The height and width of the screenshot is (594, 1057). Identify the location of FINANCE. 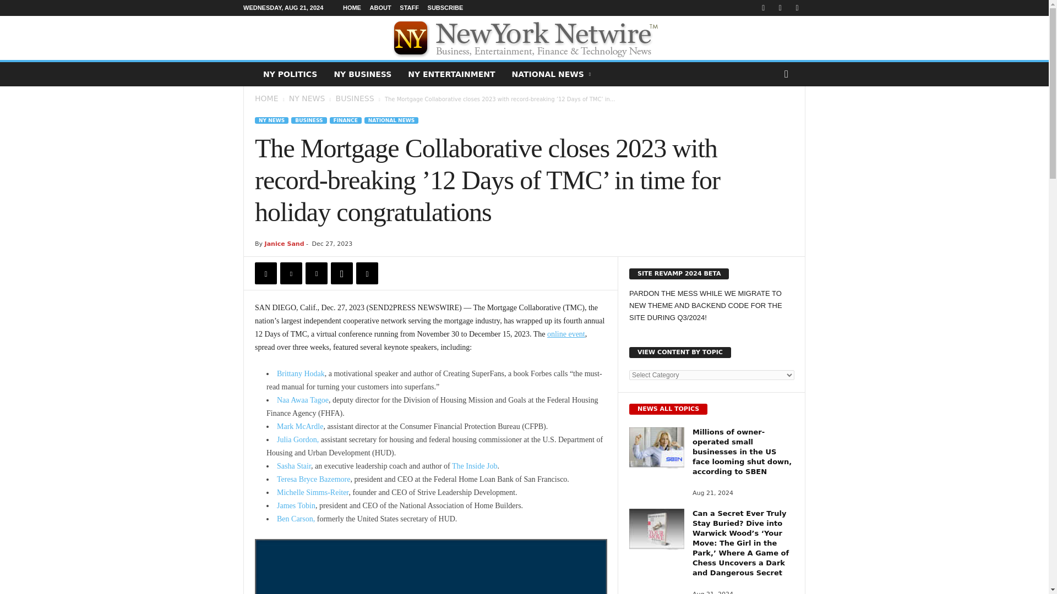
(346, 120).